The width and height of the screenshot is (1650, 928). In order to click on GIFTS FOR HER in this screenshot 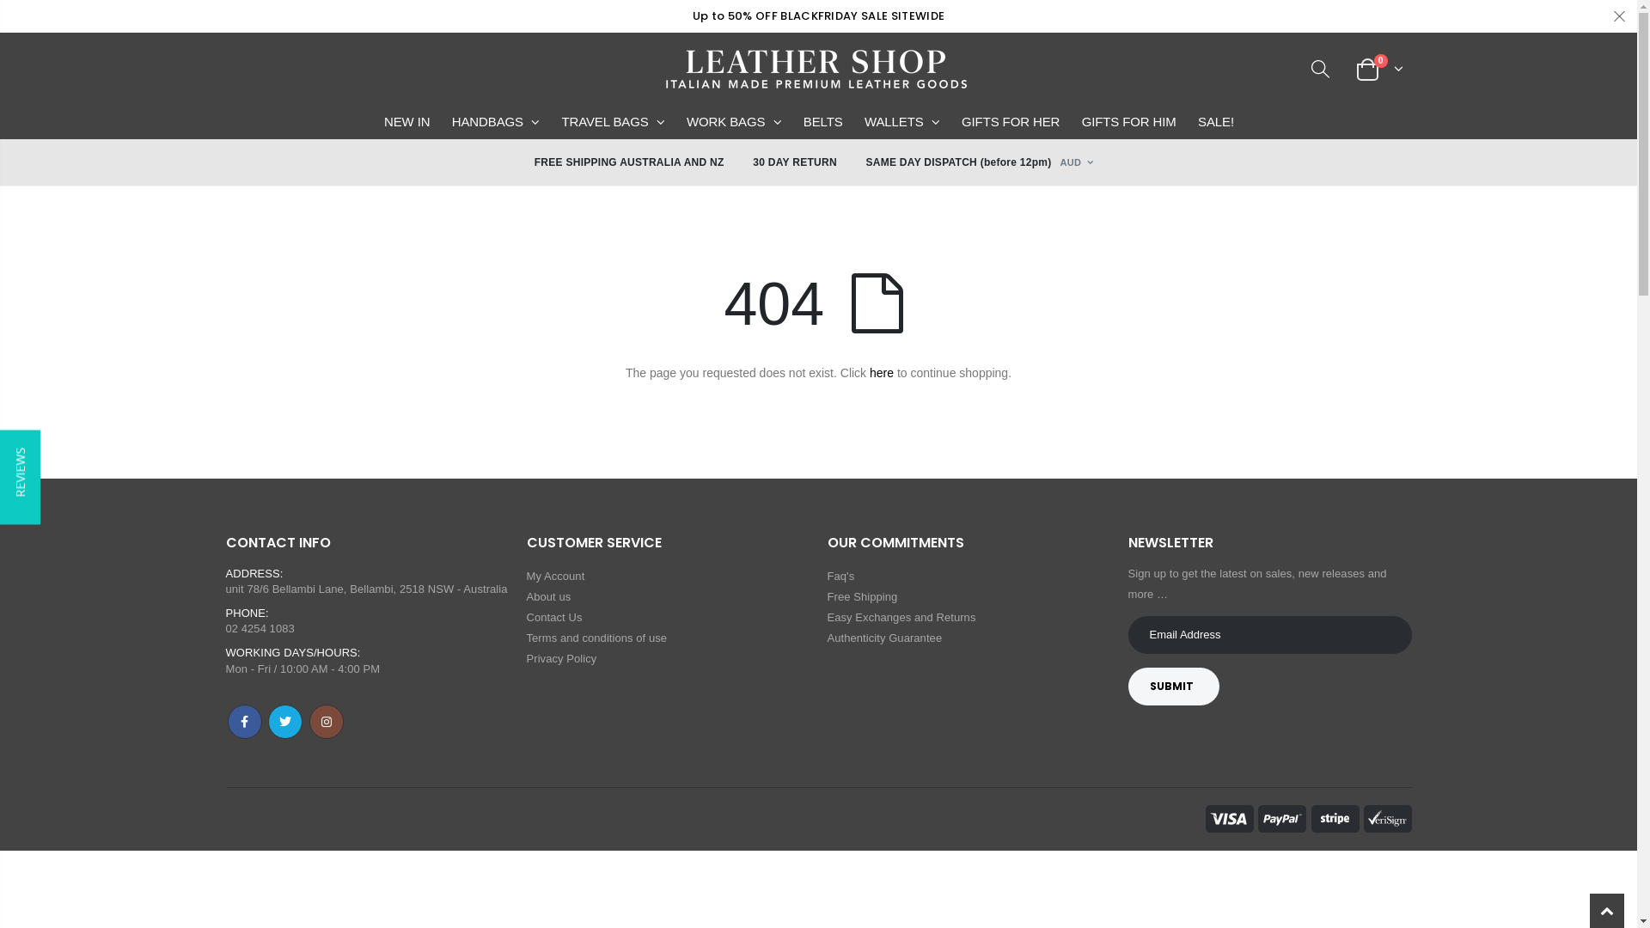, I will do `click(1020, 117)`.